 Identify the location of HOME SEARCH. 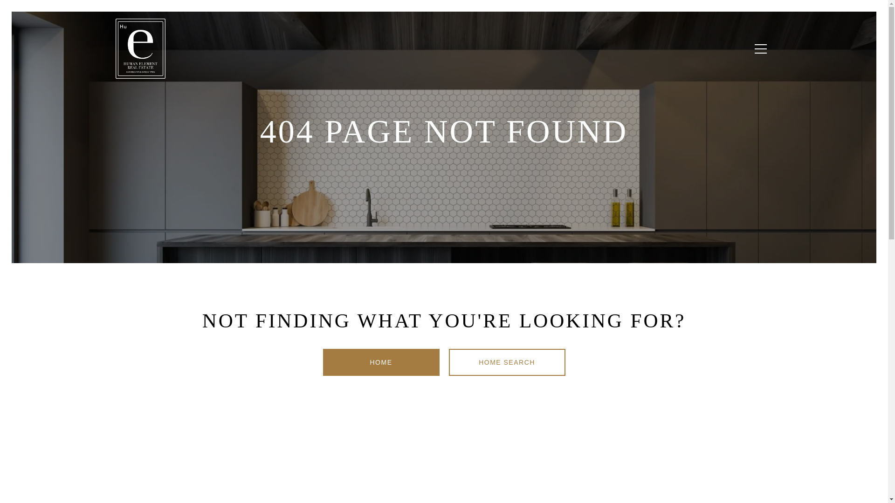
(506, 362).